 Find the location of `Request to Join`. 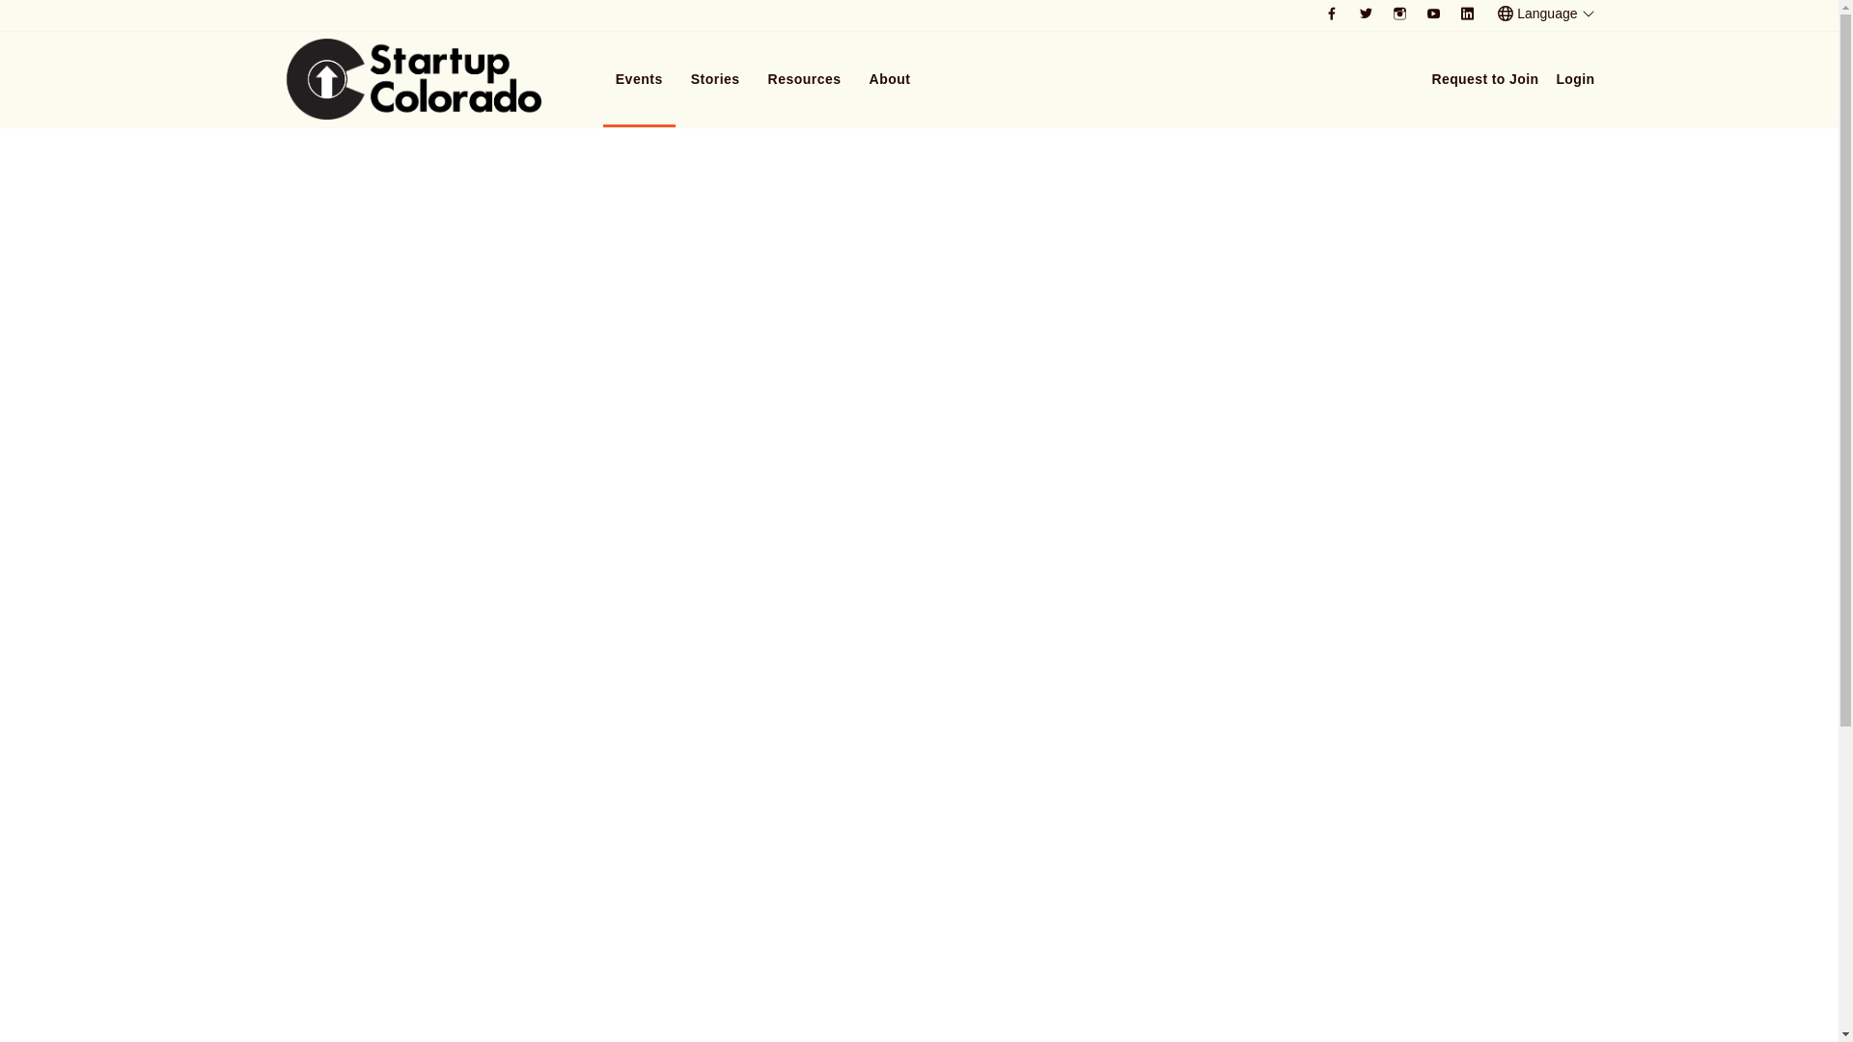

Request to Join is located at coordinates (1484, 79).